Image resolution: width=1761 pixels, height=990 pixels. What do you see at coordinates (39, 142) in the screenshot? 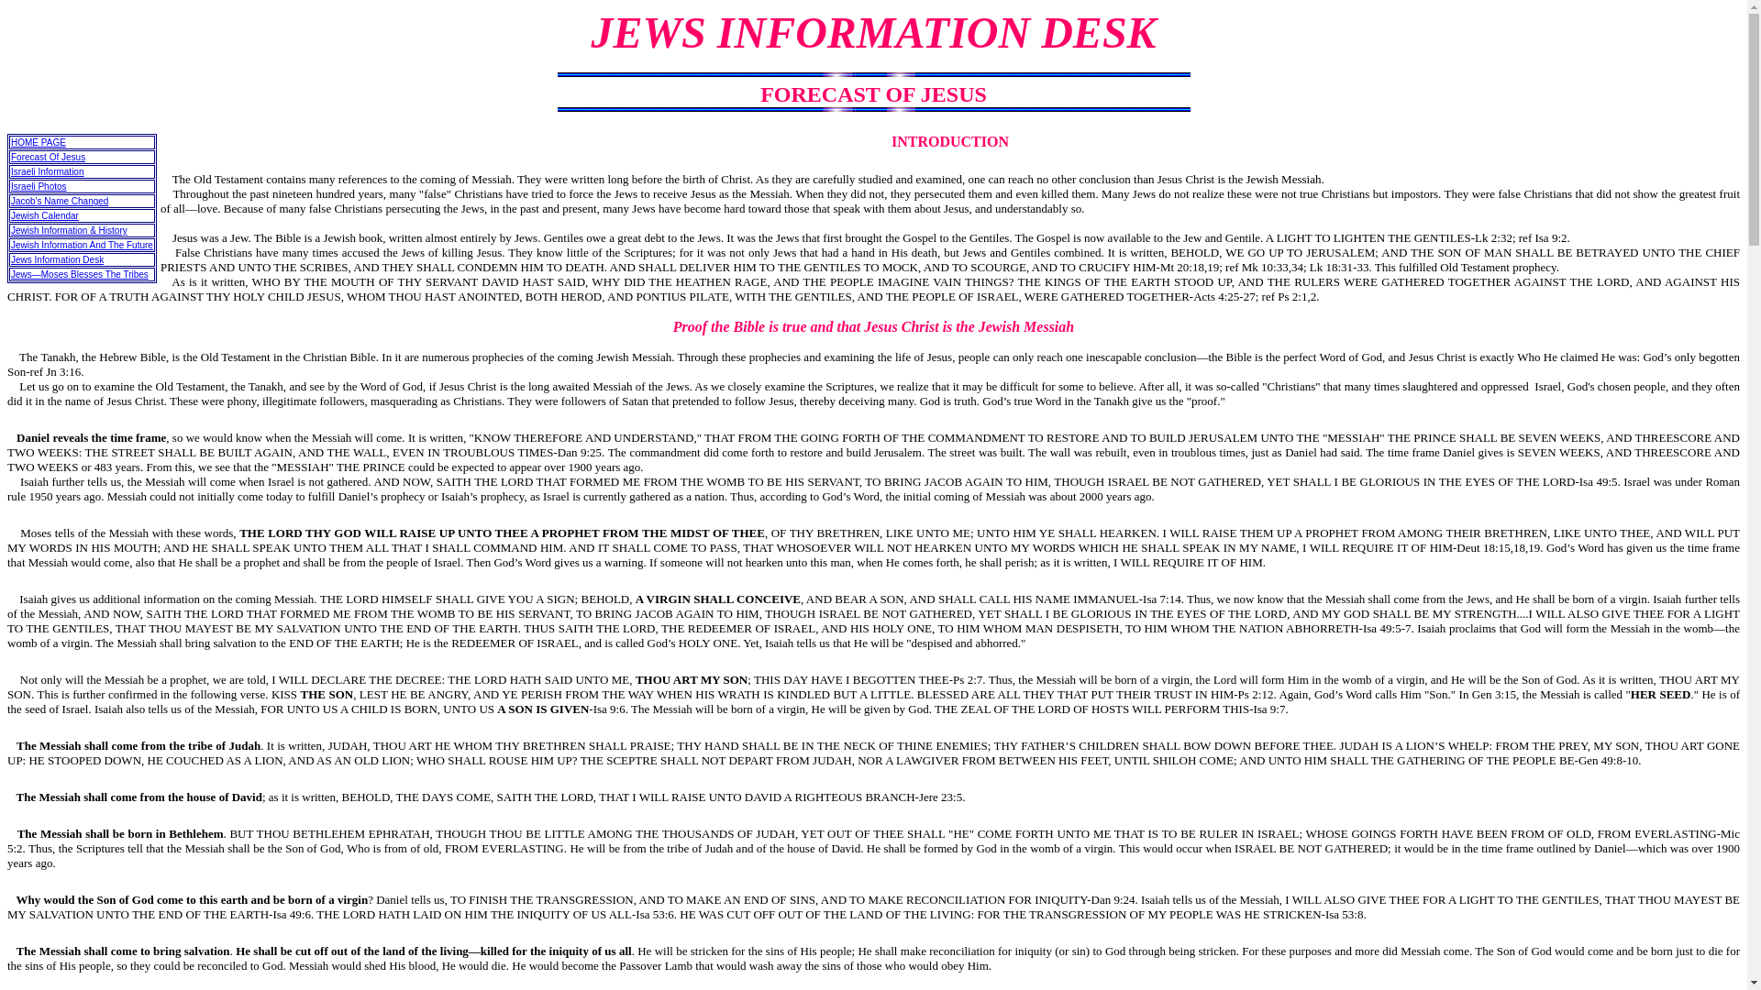
I see `HOME PAGE` at bounding box center [39, 142].